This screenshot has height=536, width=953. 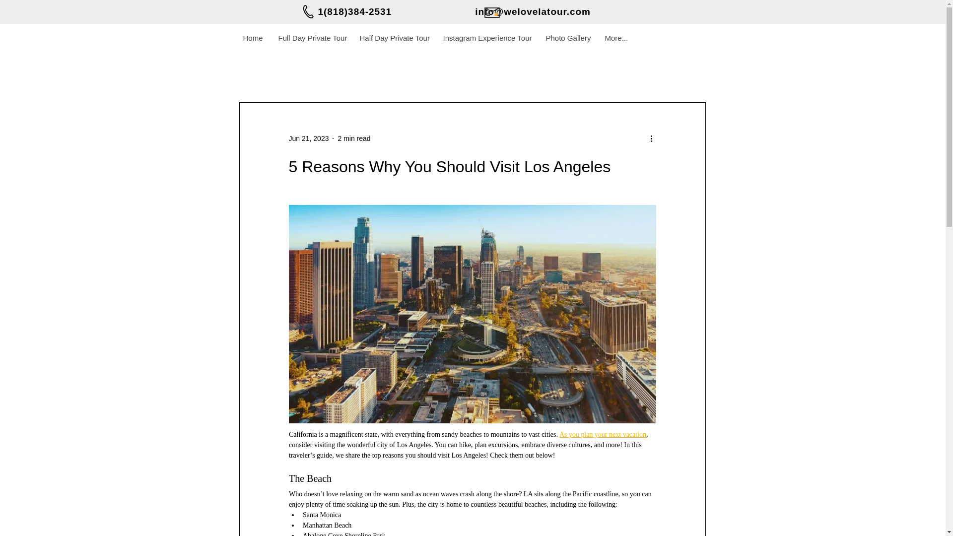 I want to click on Photo Gallery, so click(x=568, y=38).